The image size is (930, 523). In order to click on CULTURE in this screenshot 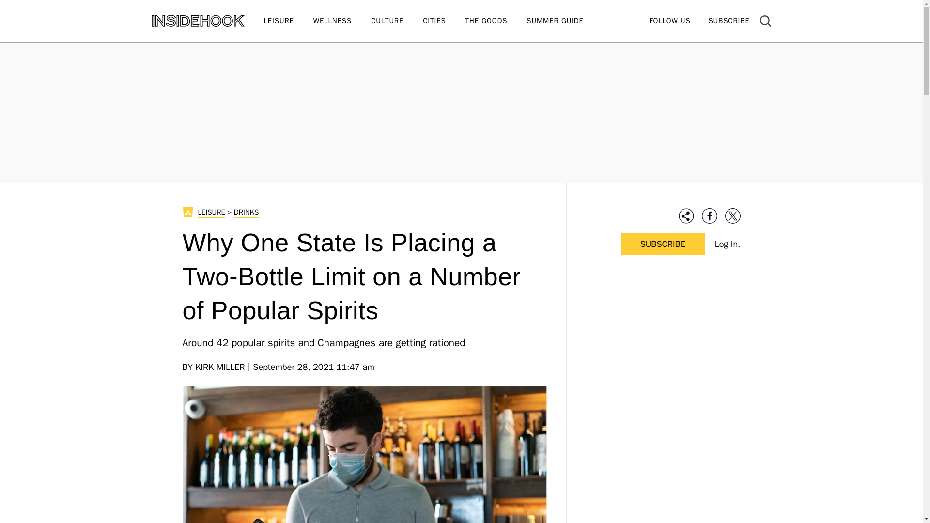, I will do `click(397, 21)`.